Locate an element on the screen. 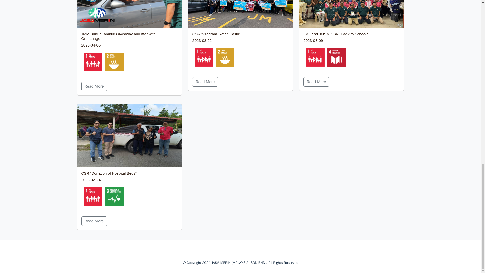  Read More is located at coordinates (94, 86).